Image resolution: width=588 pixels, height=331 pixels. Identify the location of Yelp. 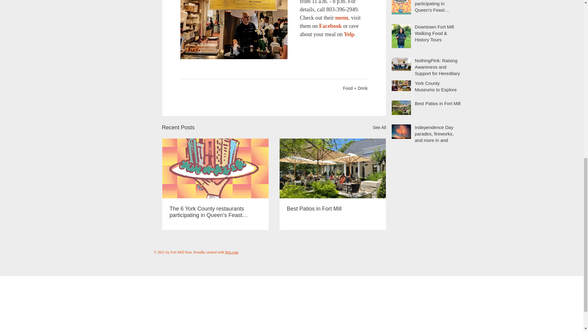
(349, 34).